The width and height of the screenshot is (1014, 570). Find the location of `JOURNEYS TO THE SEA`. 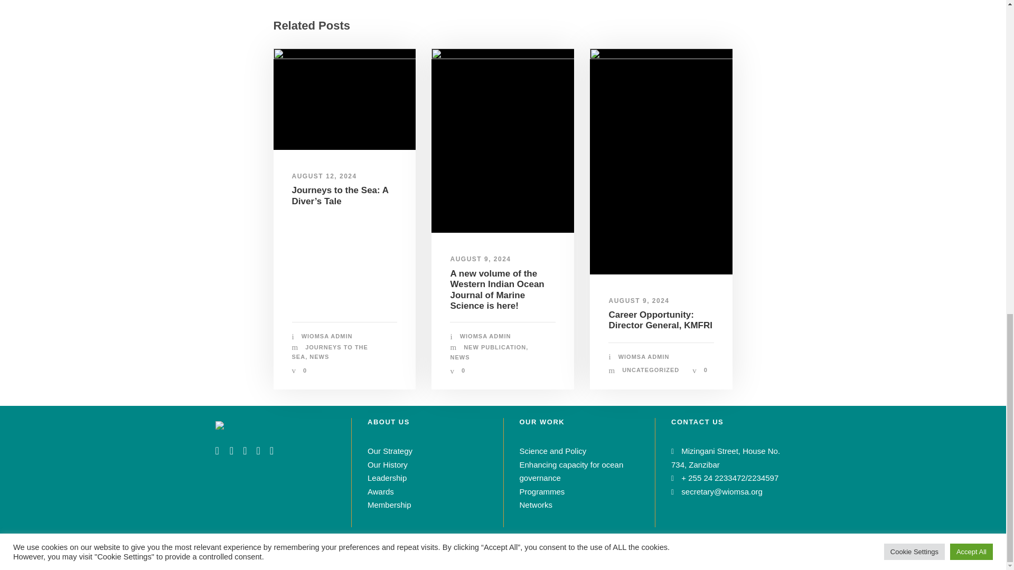

JOURNEYS TO THE SEA is located at coordinates (330, 352).